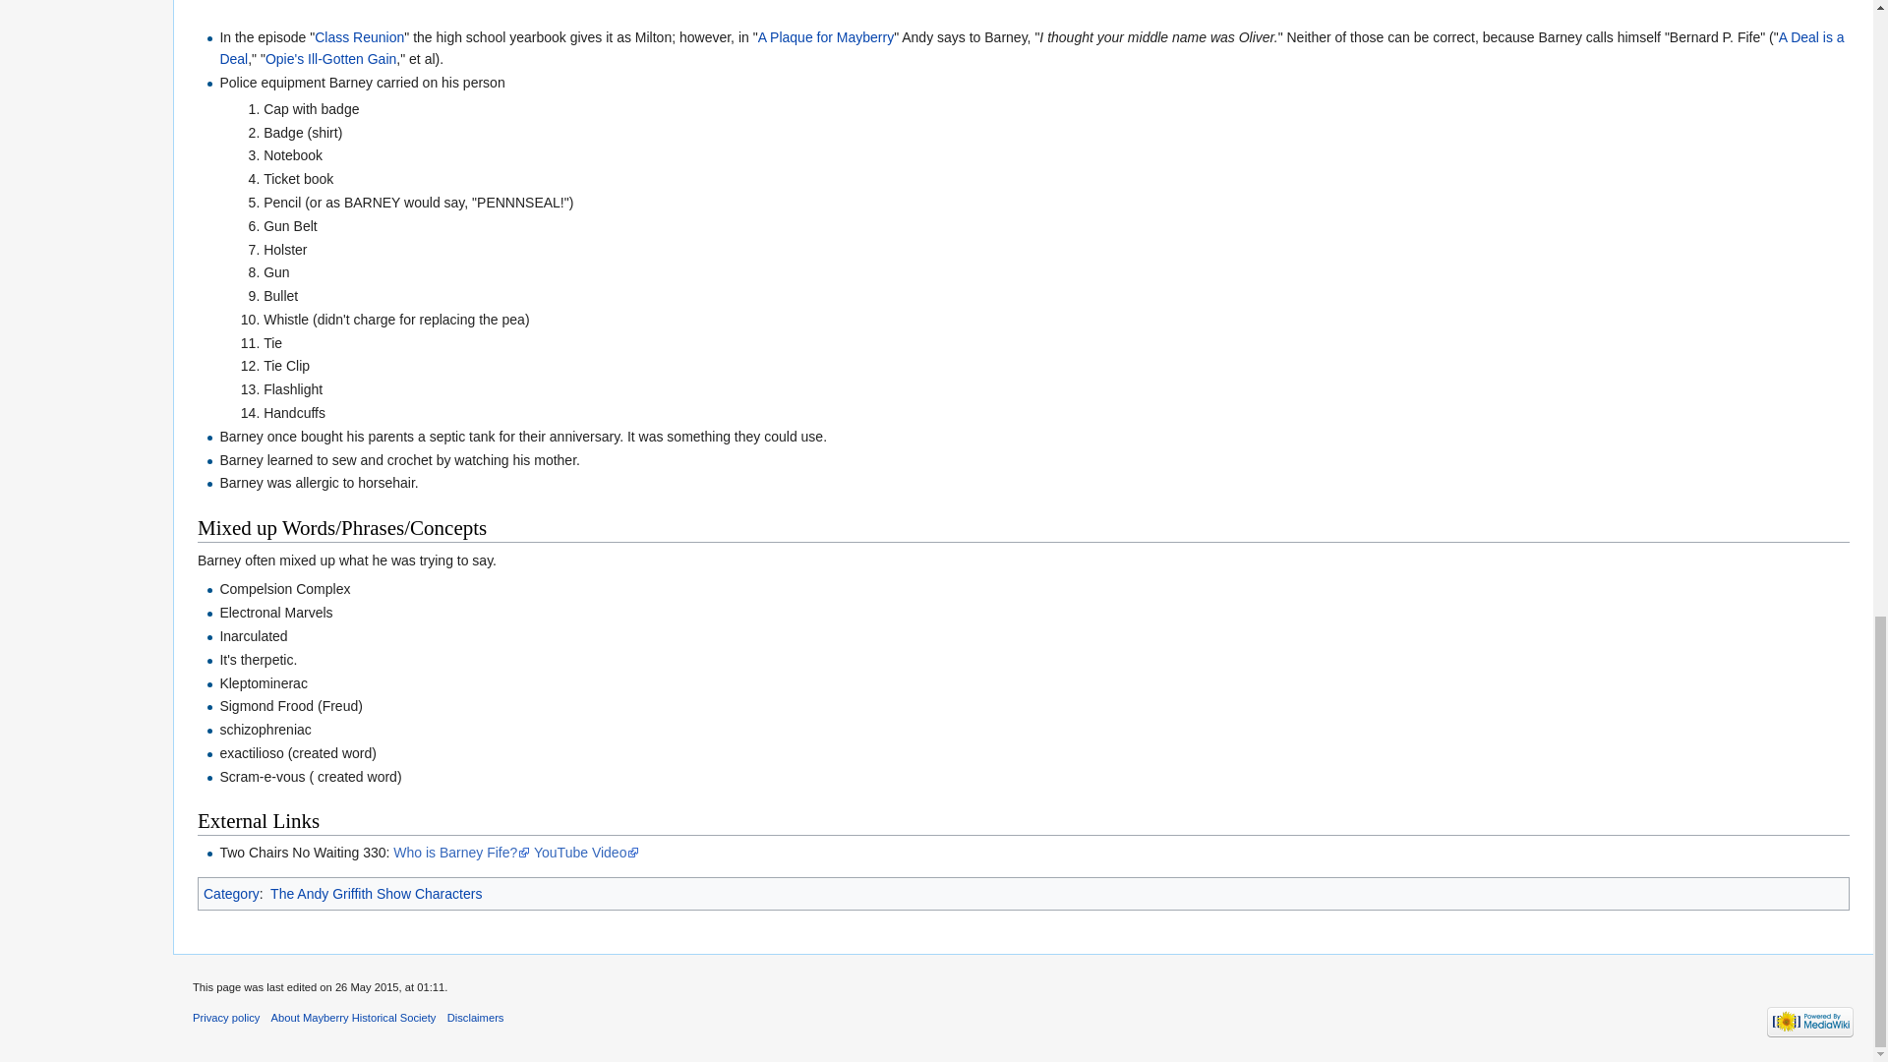 The image size is (1888, 1062). Describe the element at coordinates (359, 37) in the screenshot. I see `Class Reunion` at that location.